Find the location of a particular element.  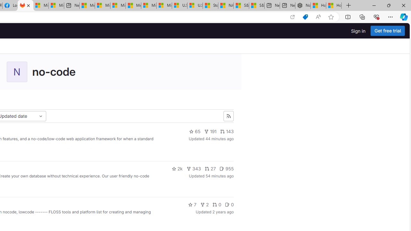

Sign in is located at coordinates (358, 31).